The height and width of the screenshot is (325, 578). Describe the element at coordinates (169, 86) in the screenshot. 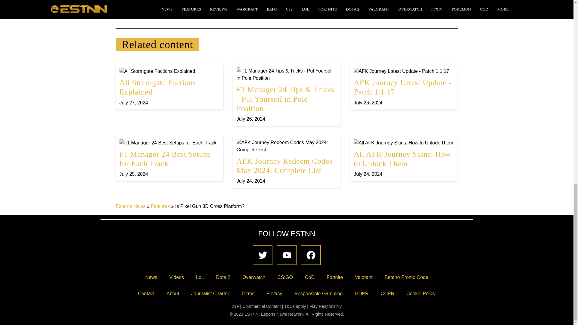

I see `All Stormgate Factions Explained` at that location.